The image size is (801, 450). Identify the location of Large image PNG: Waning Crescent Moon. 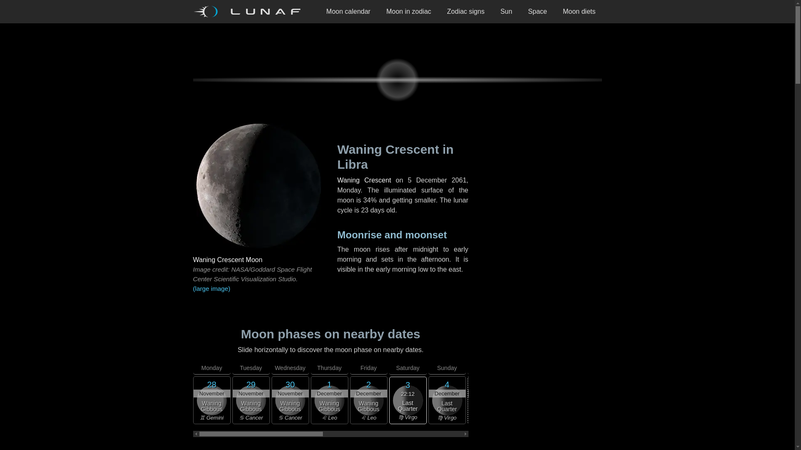
(258, 289).